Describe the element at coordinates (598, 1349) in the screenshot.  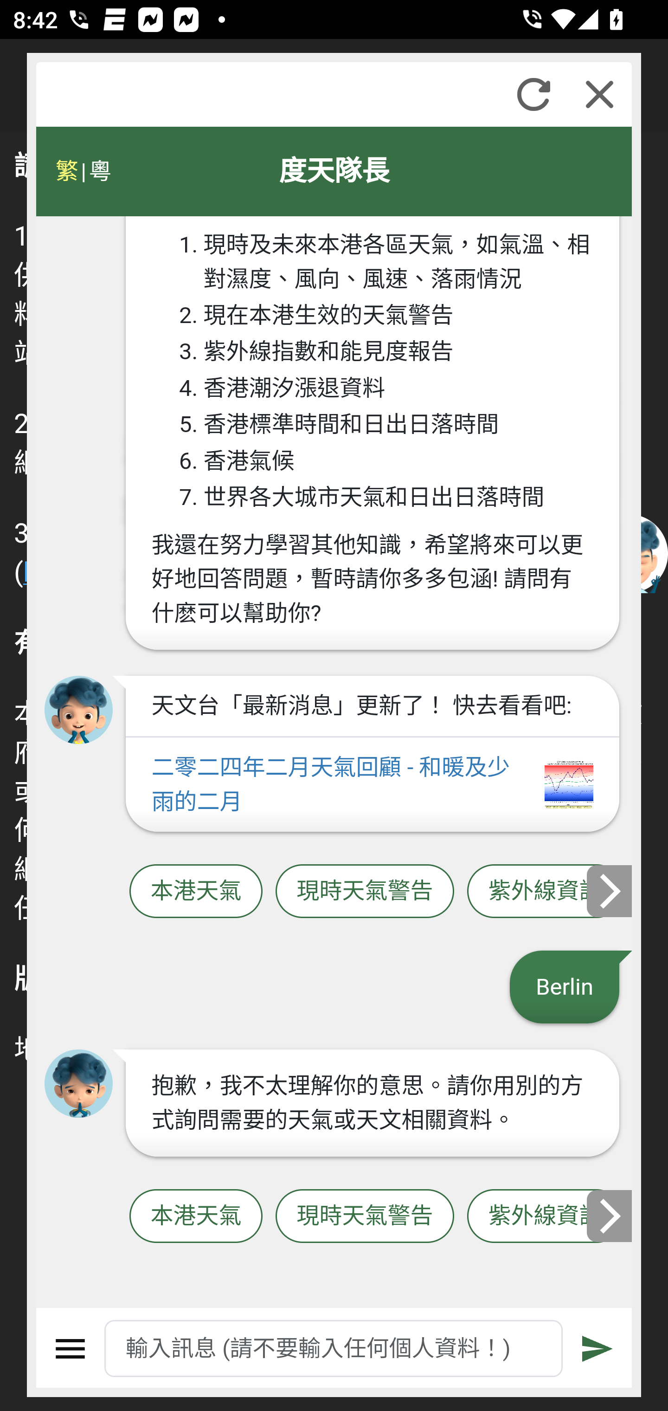
I see `遞交` at that location.